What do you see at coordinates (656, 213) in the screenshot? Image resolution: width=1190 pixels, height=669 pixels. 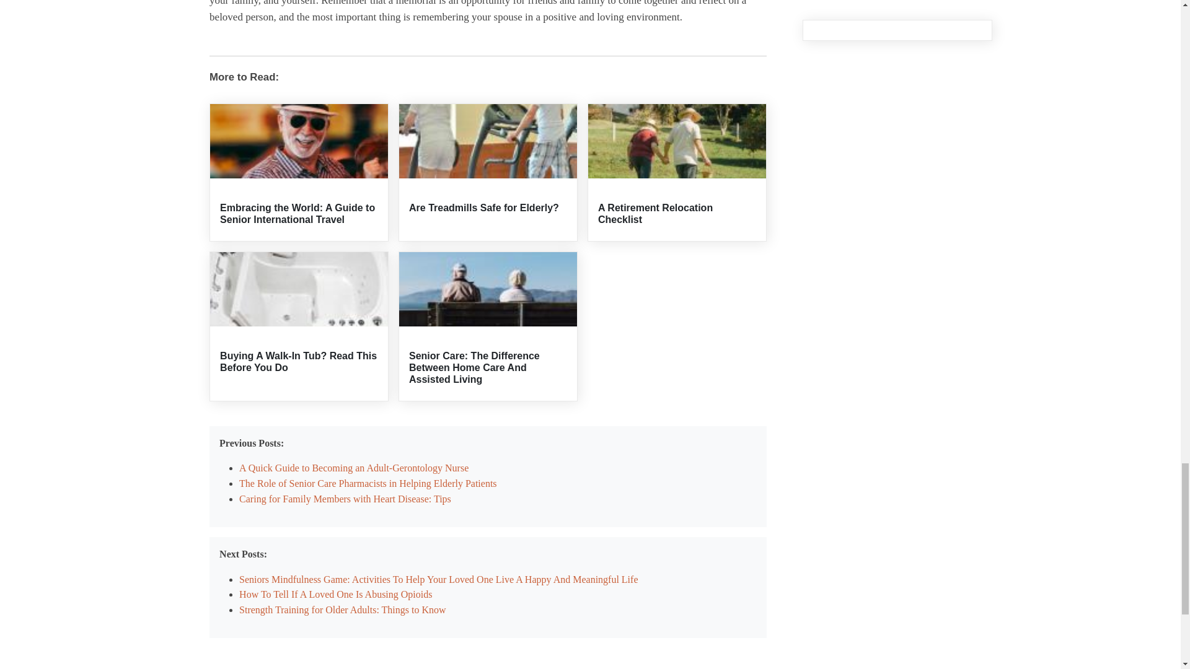 I see `A Retirement Relocation Checklist` at bounding box center [656, 213].